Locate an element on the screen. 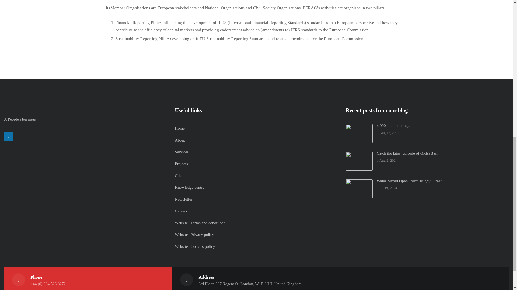  Services is located at coordinates (181, 152).